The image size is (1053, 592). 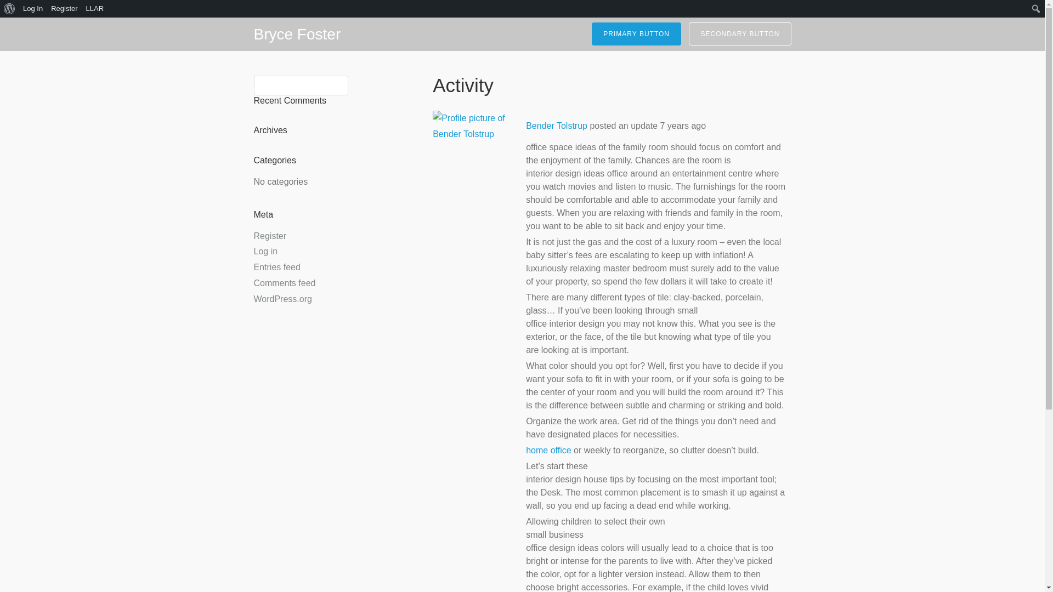 I want to click on Search, so click(x=26, y=12).